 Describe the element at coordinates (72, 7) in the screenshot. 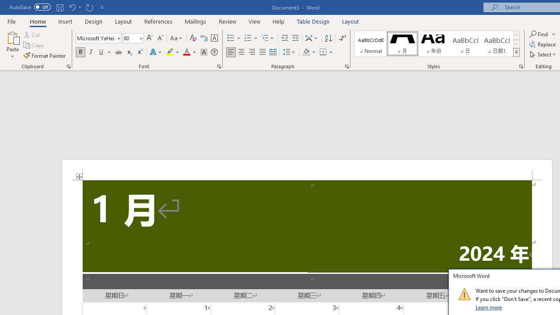

I see `Undo Apply Quick Style` at that location.